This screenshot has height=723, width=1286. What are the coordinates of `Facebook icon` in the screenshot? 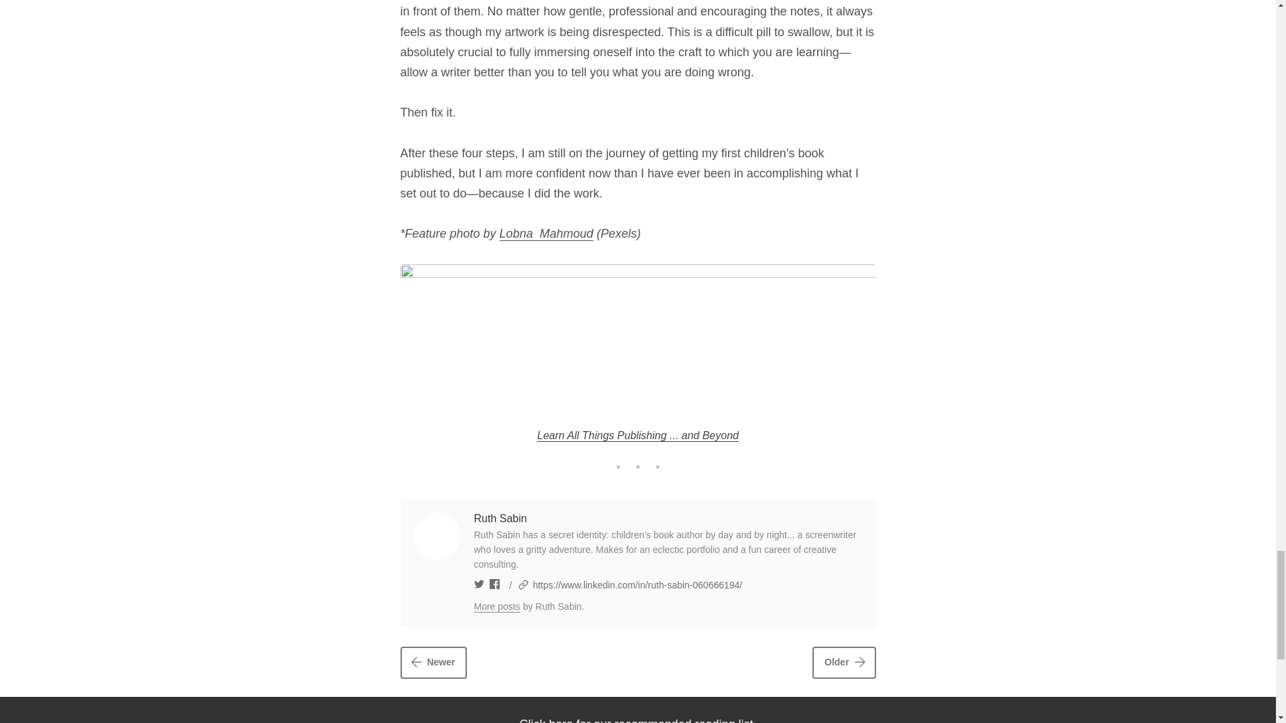 It's located at (494, 585).